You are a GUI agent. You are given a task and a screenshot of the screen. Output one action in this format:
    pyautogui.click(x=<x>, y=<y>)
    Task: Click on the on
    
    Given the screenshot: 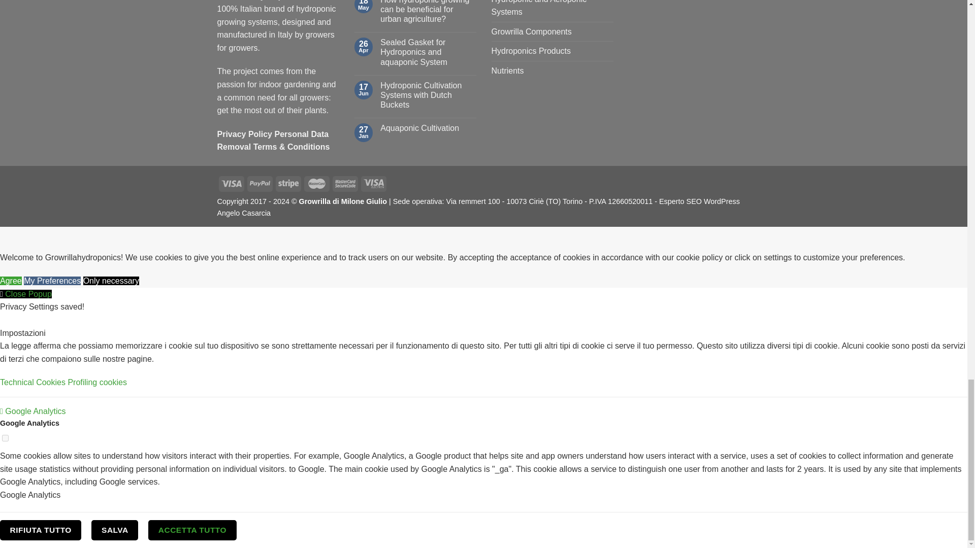 What is the action you would take?
    pyautogui.click(x=5, y=438)
    